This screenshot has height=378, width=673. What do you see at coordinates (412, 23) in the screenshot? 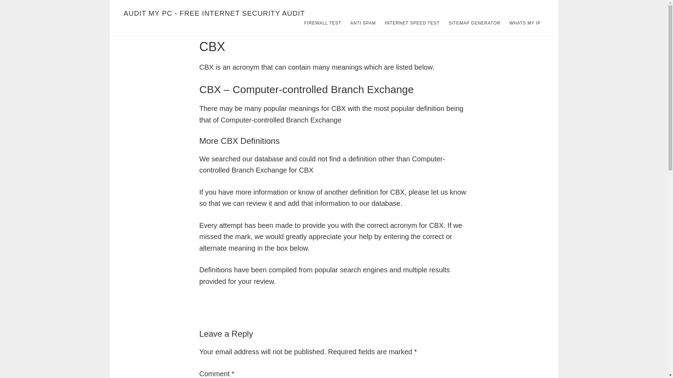
I see `INTERNET SPEED TEST` at bounding box center [412, 23].